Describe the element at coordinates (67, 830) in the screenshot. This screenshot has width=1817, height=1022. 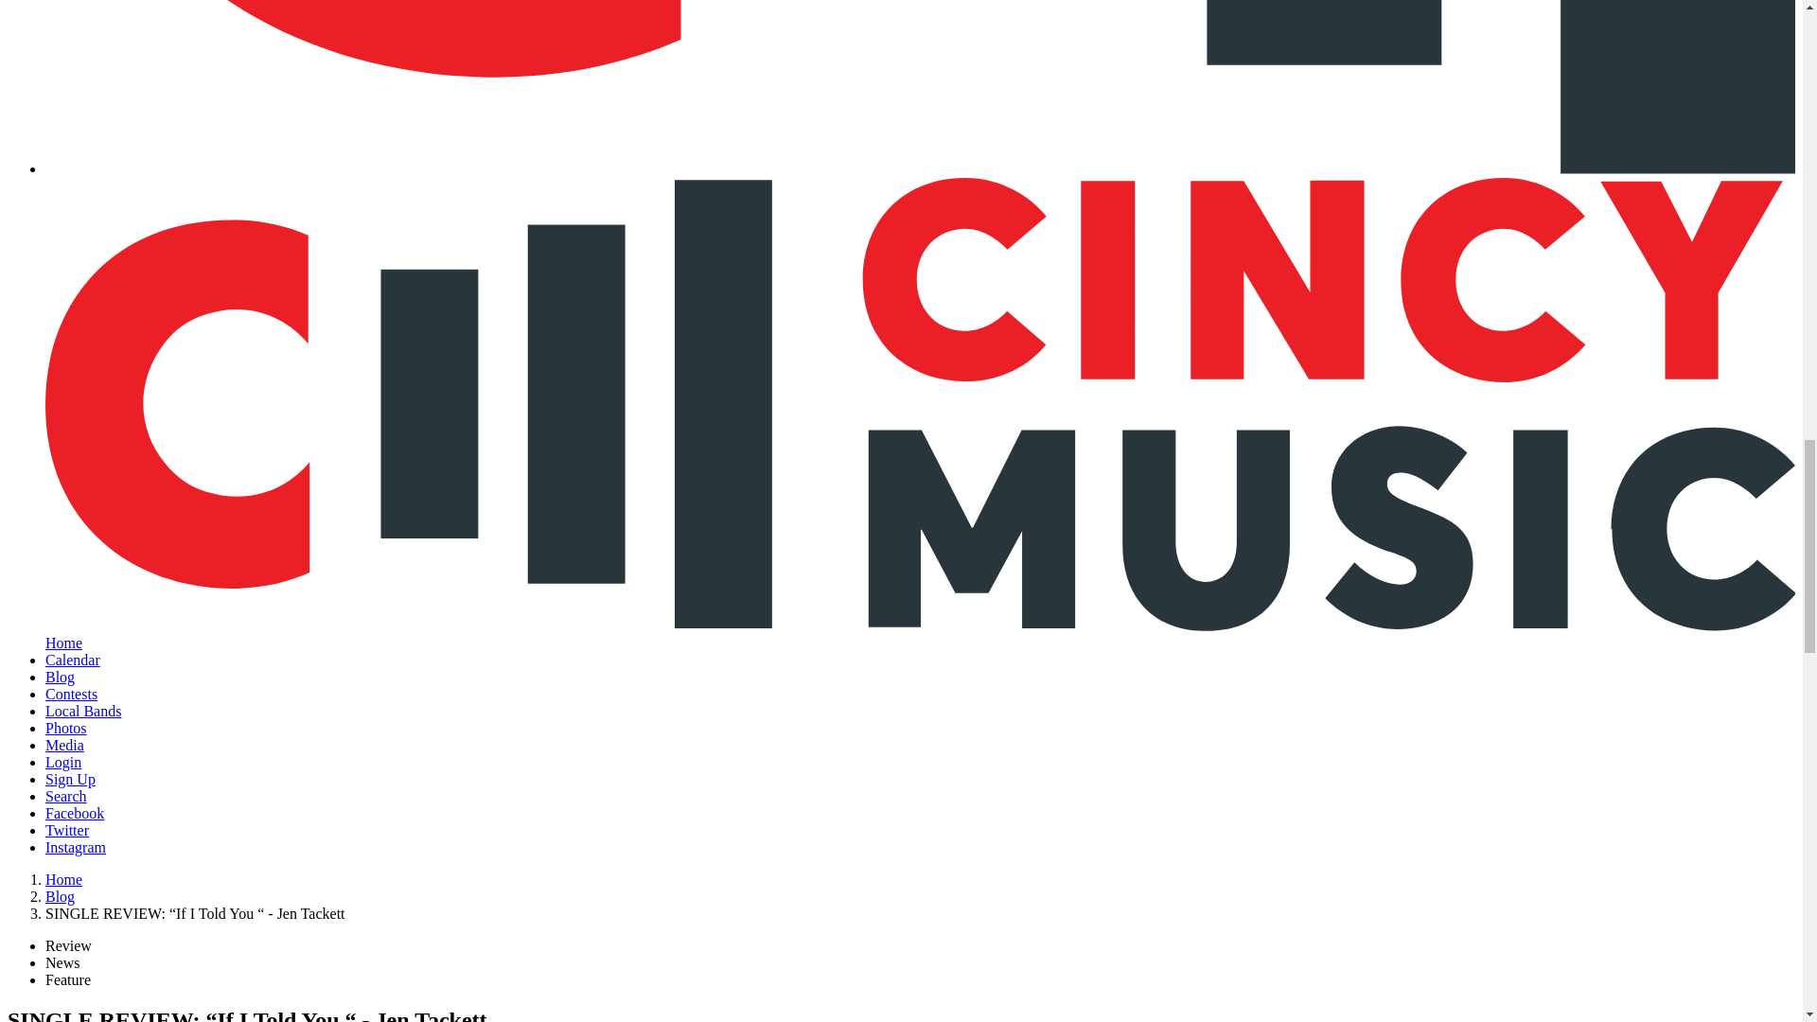
I see `Twitter` at that location.